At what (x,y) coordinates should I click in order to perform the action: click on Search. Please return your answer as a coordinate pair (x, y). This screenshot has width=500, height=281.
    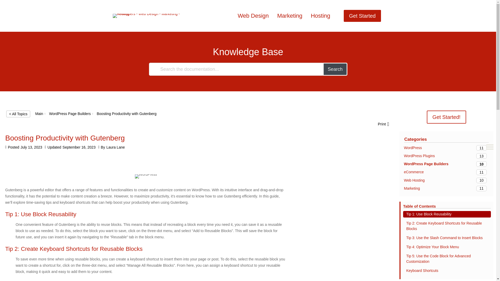
    Looking at the image, I should click on (447, 259).